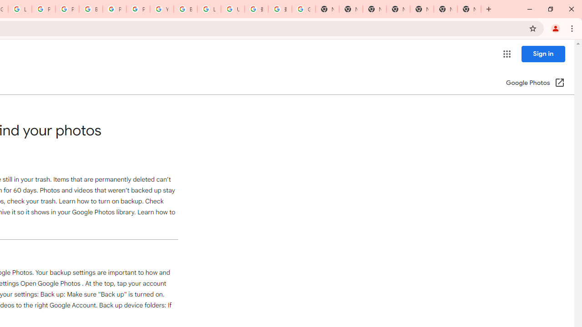  I want to click on Privacy Help Center - Policies Help, so click(44, 9).